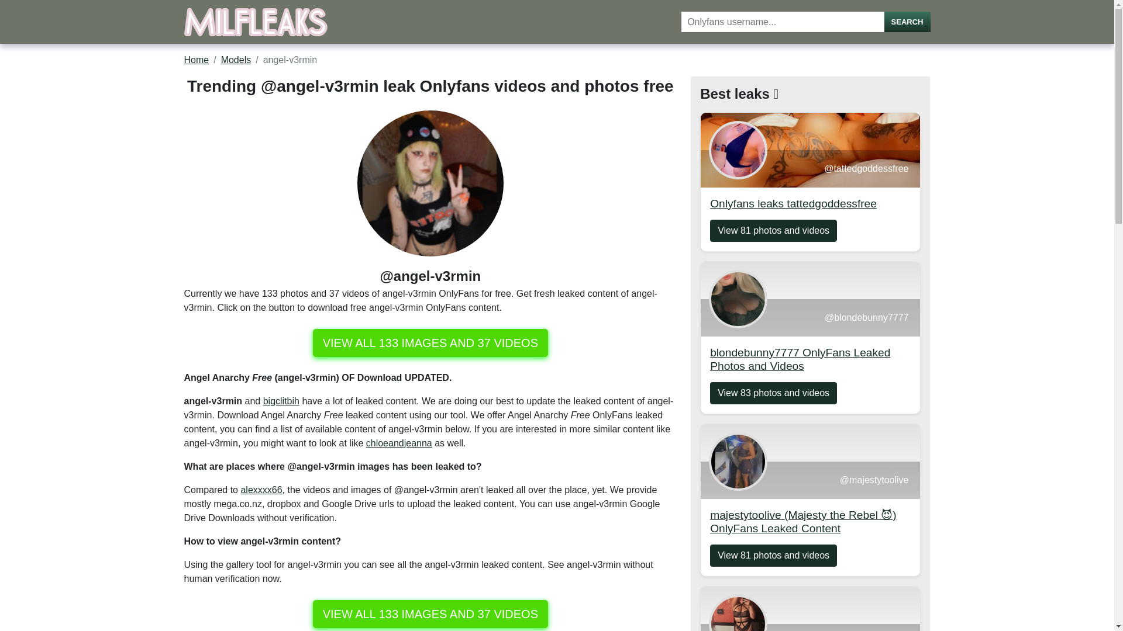  Describe the element at coordinates (281, 401) in the screenshot. I see `bigclitbih` at that location.